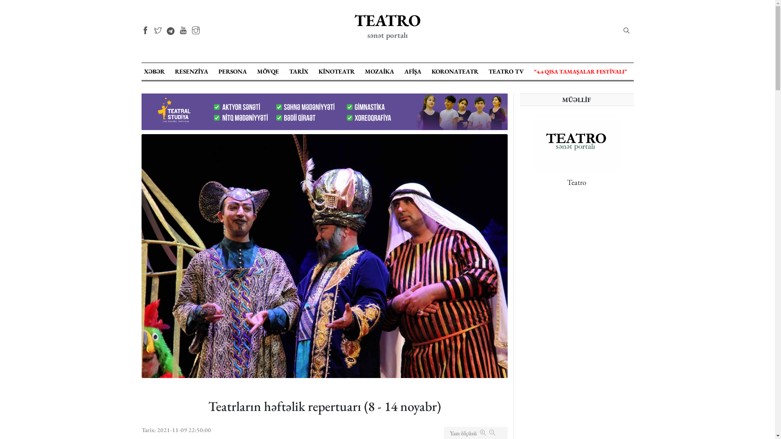 The height and width of the screenshot is (439, 781). What do you see at coordinates (455, 72) in the screenshot?
I see `KORONATEATR` at bounding box center [455, 72].